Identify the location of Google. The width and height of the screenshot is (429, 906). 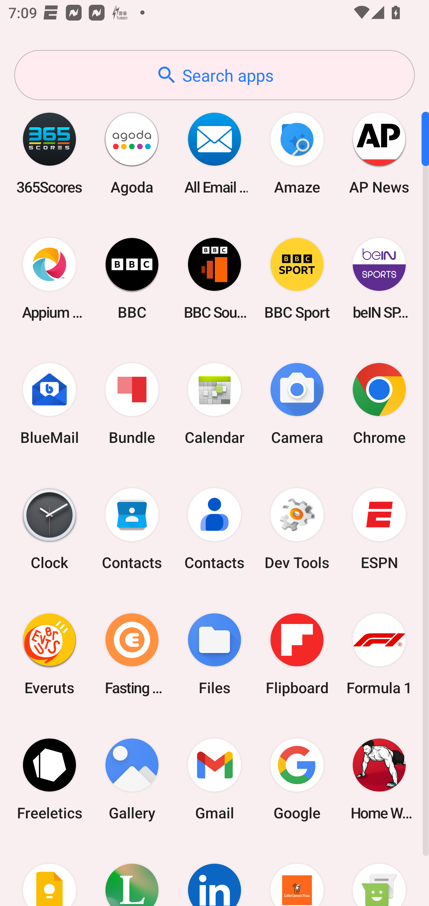
(297, 779).